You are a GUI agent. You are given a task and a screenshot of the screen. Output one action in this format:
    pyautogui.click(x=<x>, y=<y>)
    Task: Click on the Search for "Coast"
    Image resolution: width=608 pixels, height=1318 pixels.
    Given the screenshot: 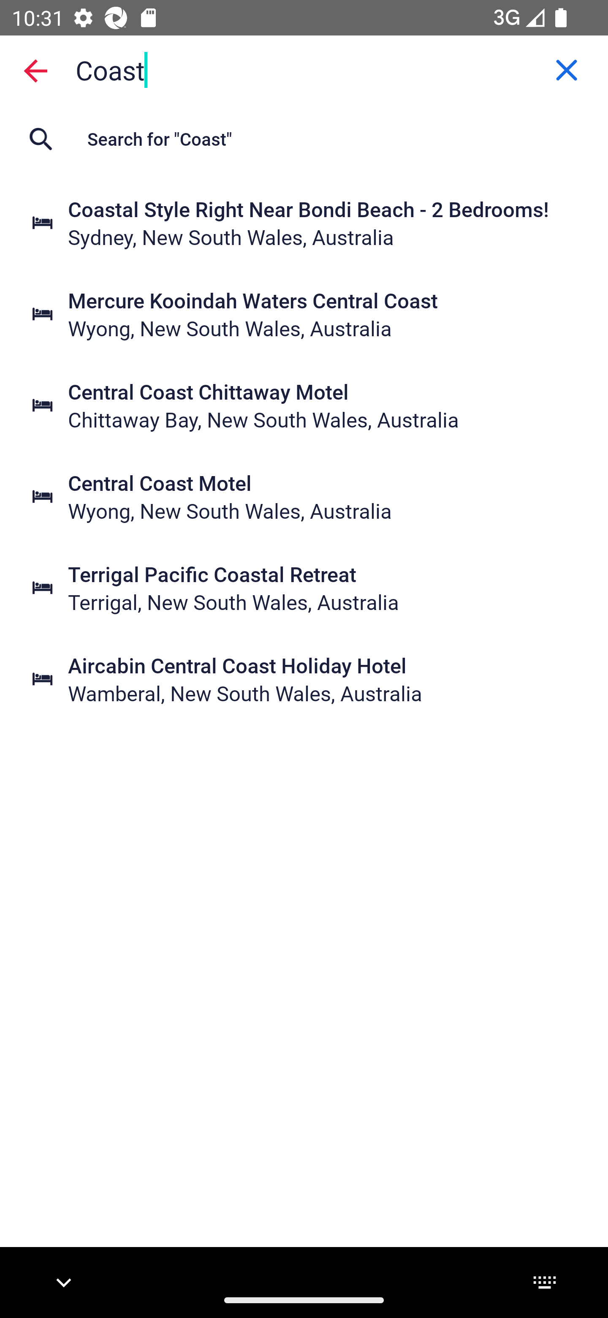 What is the action you would take?
    pyautogui.click(x=304, y=139)
    